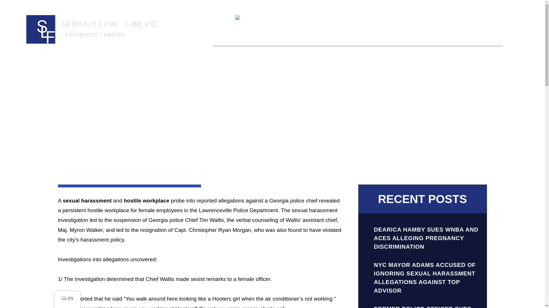 Image resolution: width=549 pixels, height=308 pixels. What do you see at coordinates (435, 39) in the screenshot?
I see `RESOURCES` at bounding box center [435, 39].